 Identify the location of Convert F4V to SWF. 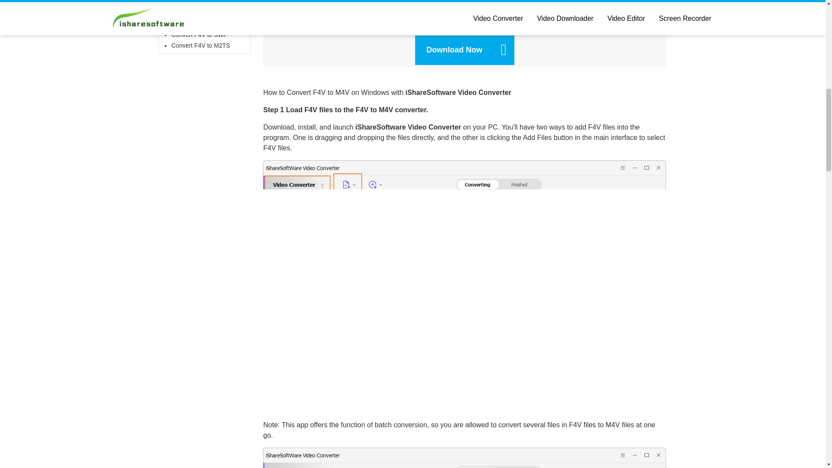
(199, 35).